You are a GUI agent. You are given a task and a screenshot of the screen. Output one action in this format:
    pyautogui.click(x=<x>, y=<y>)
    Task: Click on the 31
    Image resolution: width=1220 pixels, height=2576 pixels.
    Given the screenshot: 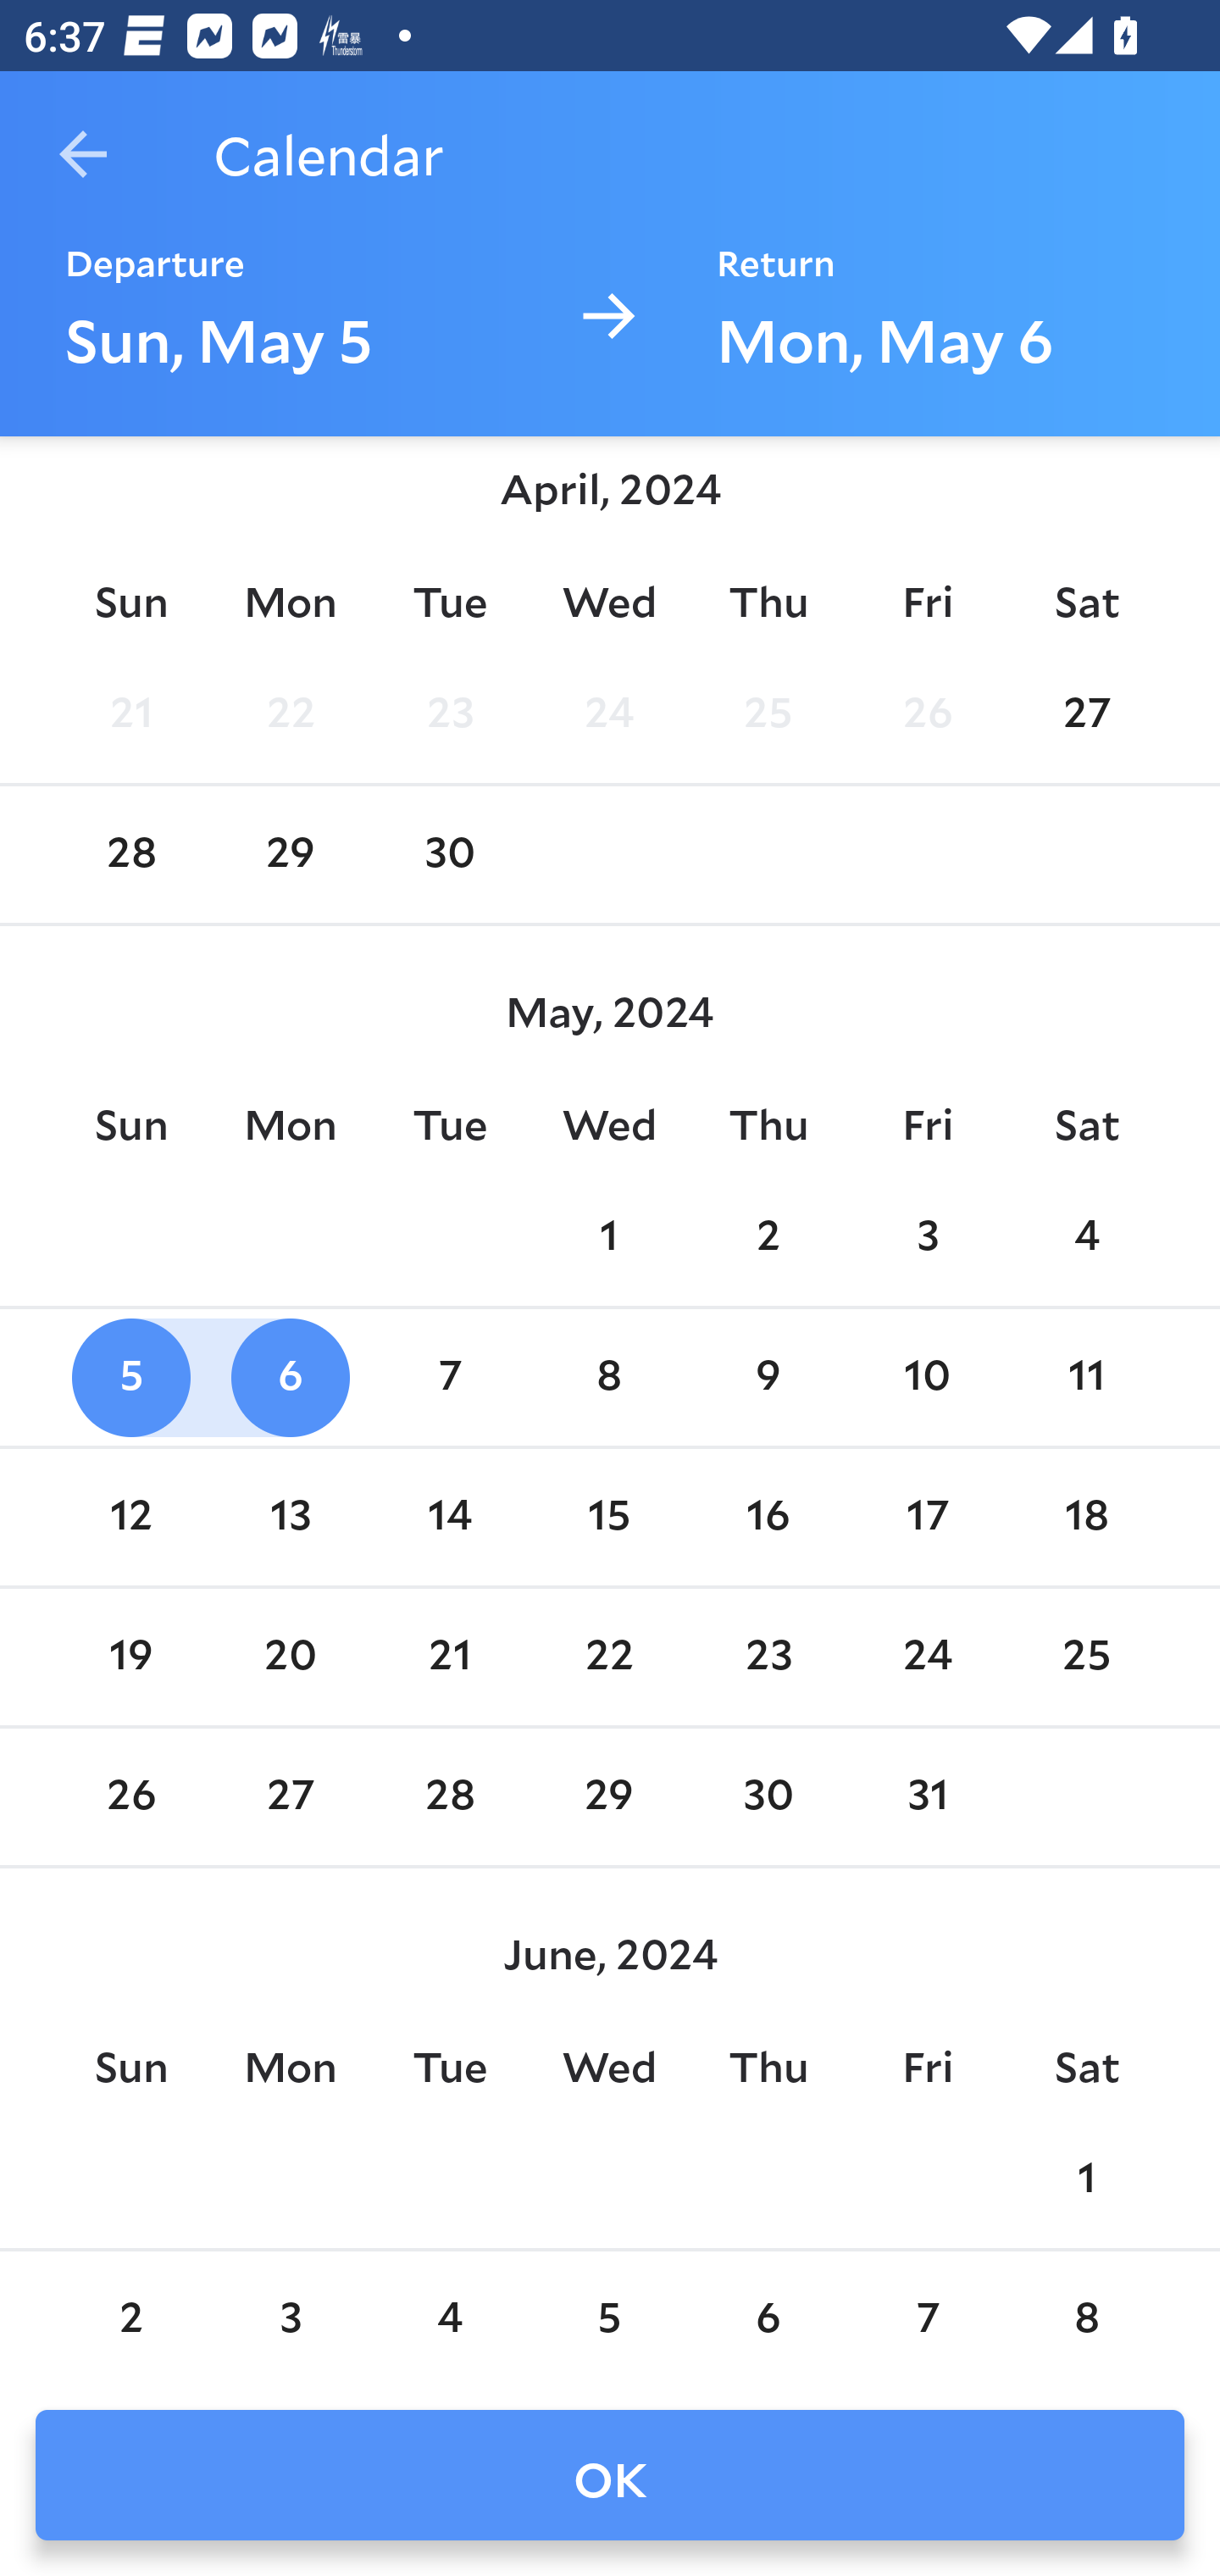 What is the action you would take?
    pyautogui.click(x=927, y=1798)
    